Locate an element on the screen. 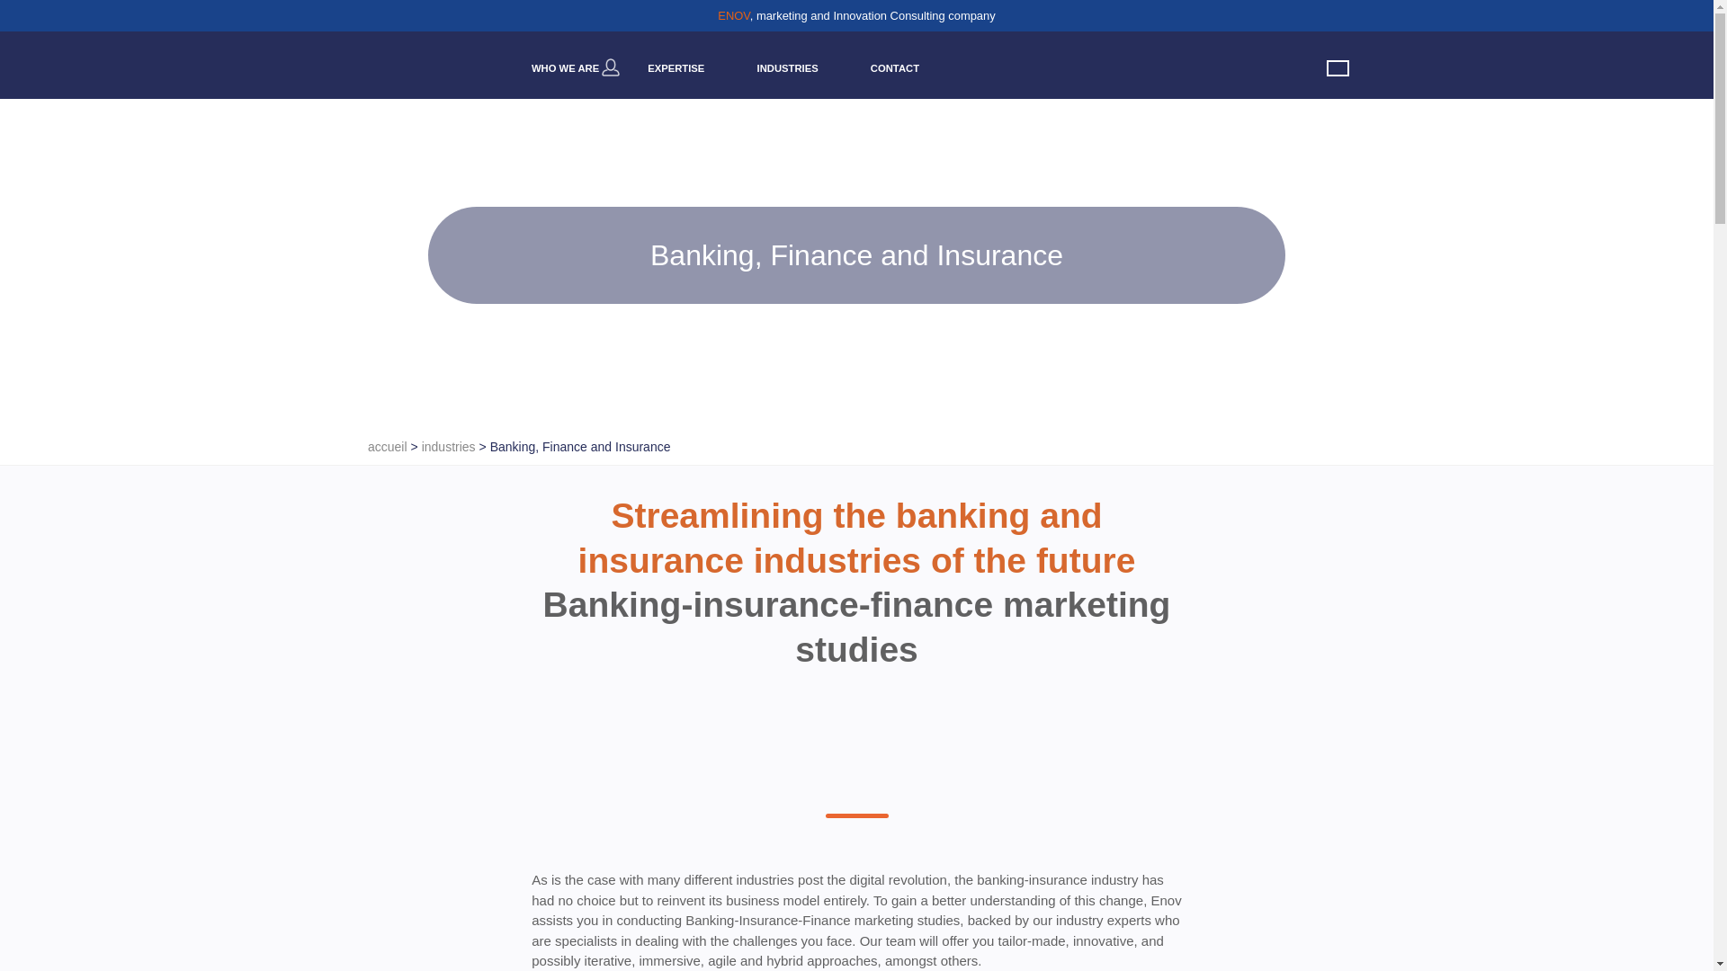 The image size is (1727, 971). EXPERTISE is located at coordinates (676, 68).